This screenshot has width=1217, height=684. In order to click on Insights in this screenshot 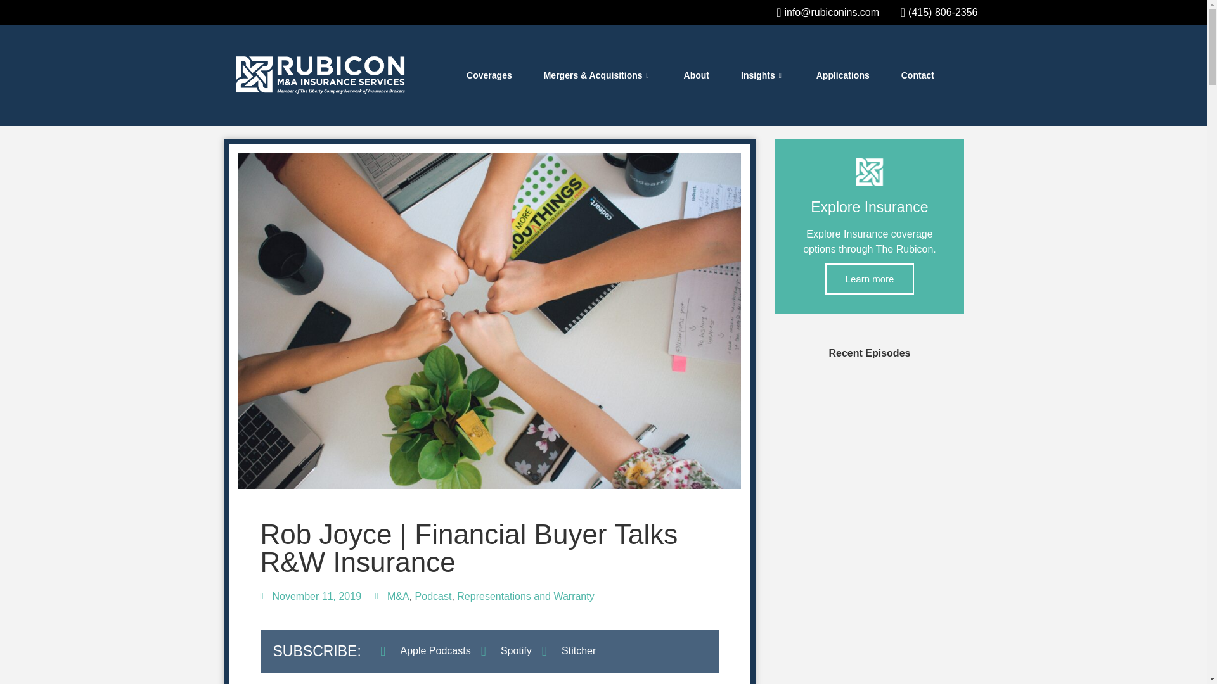, I will do `click(763, 76)`.